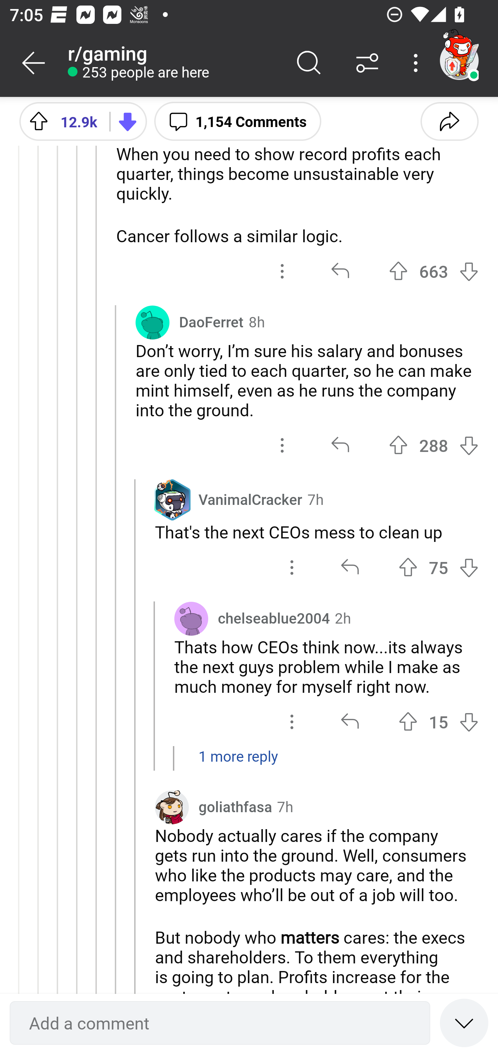  Describe the element at coordinates (292, 567) in the screenshot. I see `options` at that location.